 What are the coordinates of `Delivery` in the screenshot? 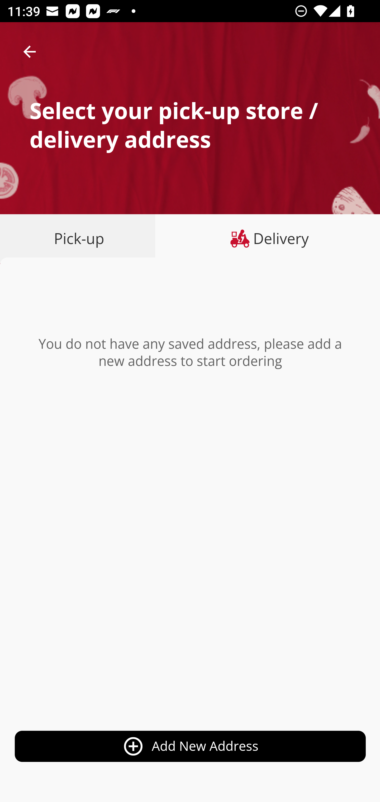 It's located at (268, 238).